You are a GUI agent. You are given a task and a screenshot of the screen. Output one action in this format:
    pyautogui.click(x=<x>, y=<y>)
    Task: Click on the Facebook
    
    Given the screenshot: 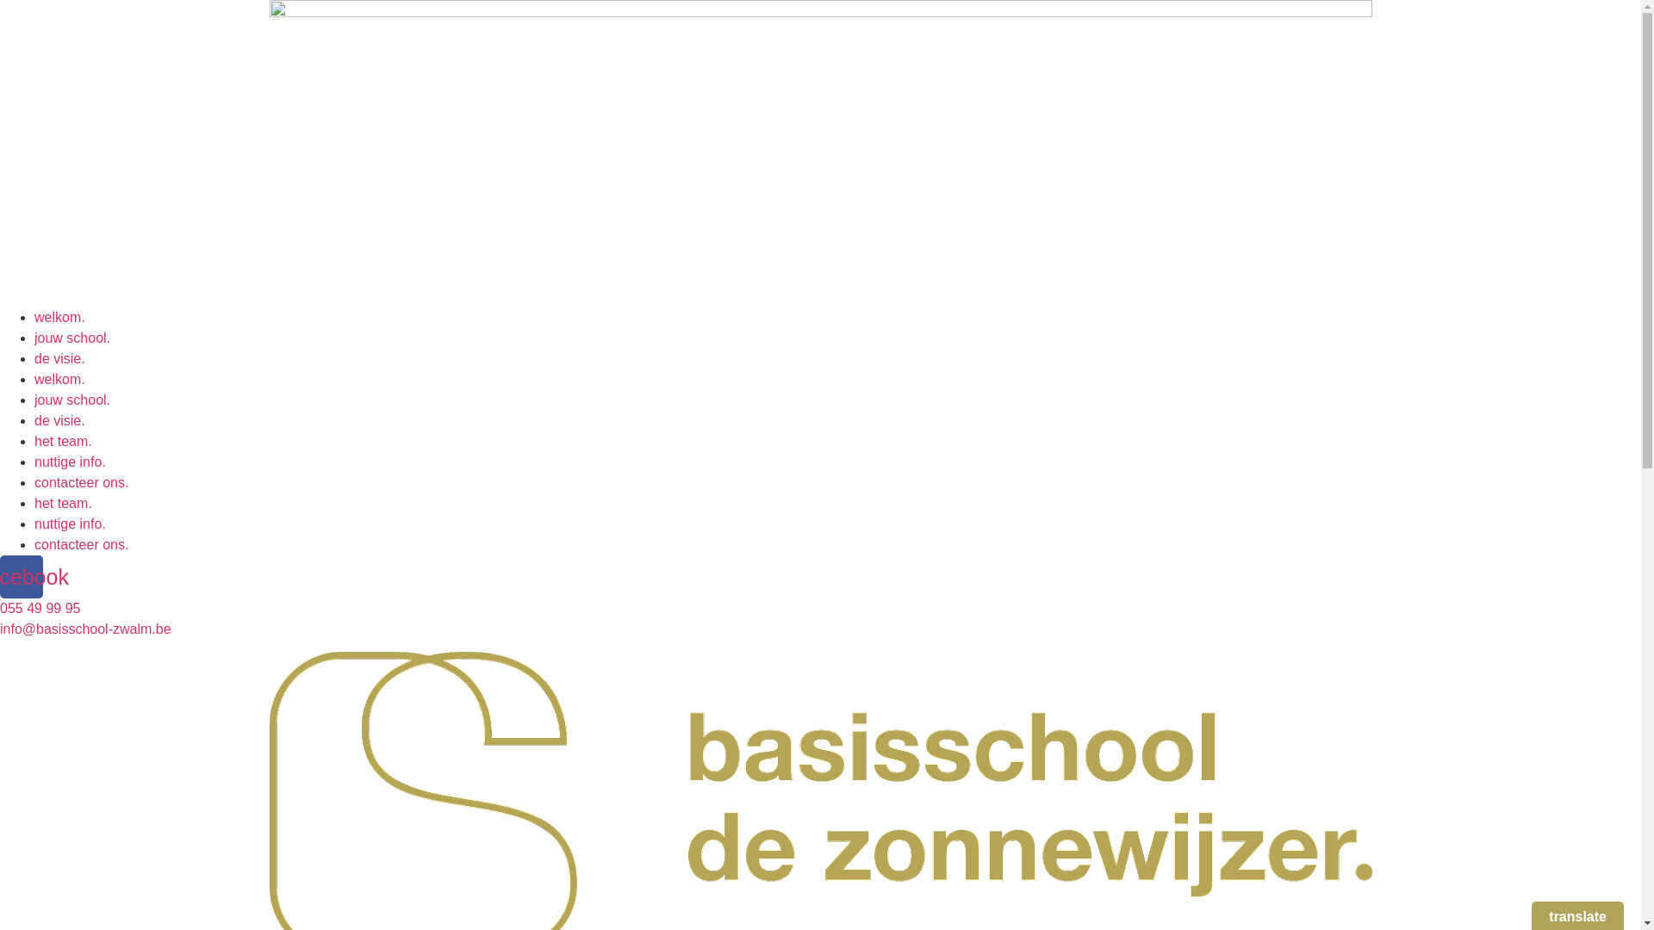 What is the action you would take?
    pyautogui.click(x=22, y=577)
    